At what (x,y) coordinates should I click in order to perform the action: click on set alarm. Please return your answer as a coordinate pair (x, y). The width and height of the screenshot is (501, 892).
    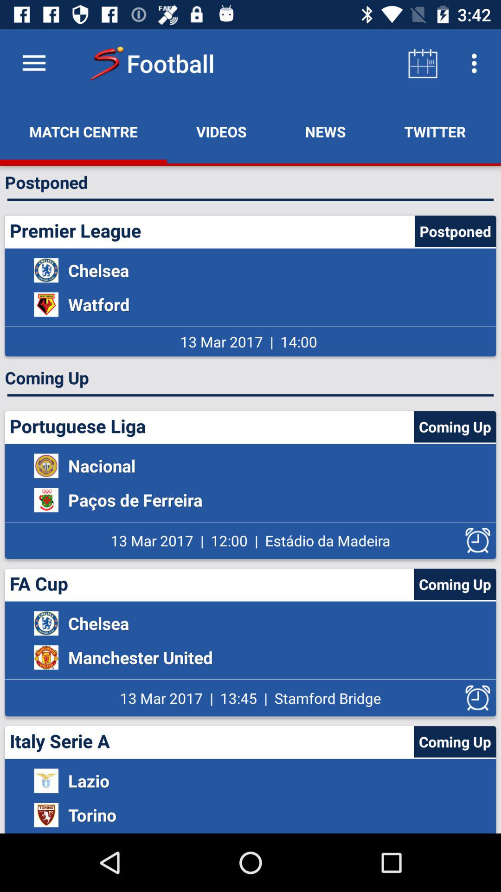
    Looking at the image, I should click on (478, 541).